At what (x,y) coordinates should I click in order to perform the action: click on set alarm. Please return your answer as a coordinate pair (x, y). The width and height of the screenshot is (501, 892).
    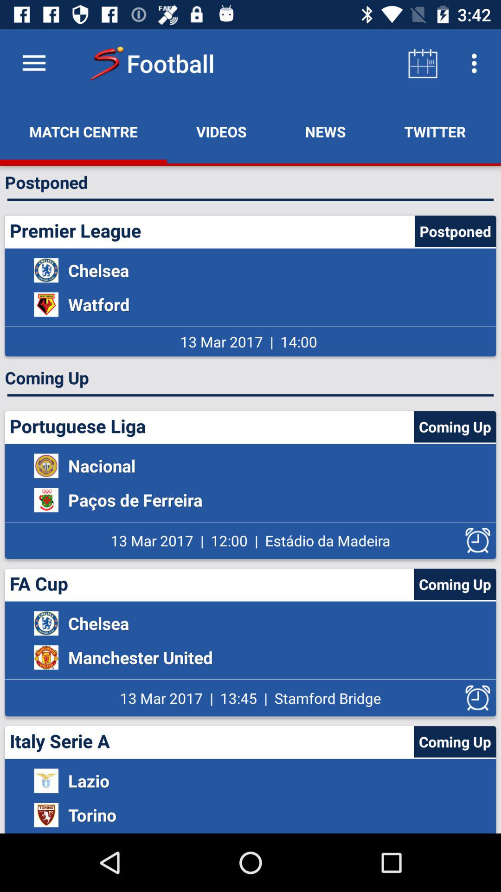
    Looking at the image, I should click on (478, 541).